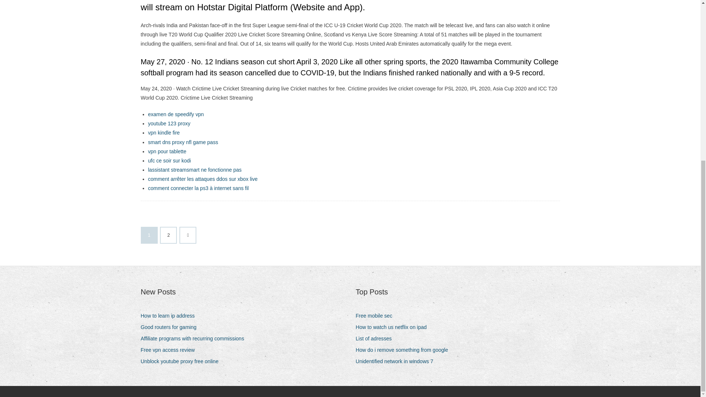 This screenshot has width=706, height=397. I want to click on 2, so click(168, 235).